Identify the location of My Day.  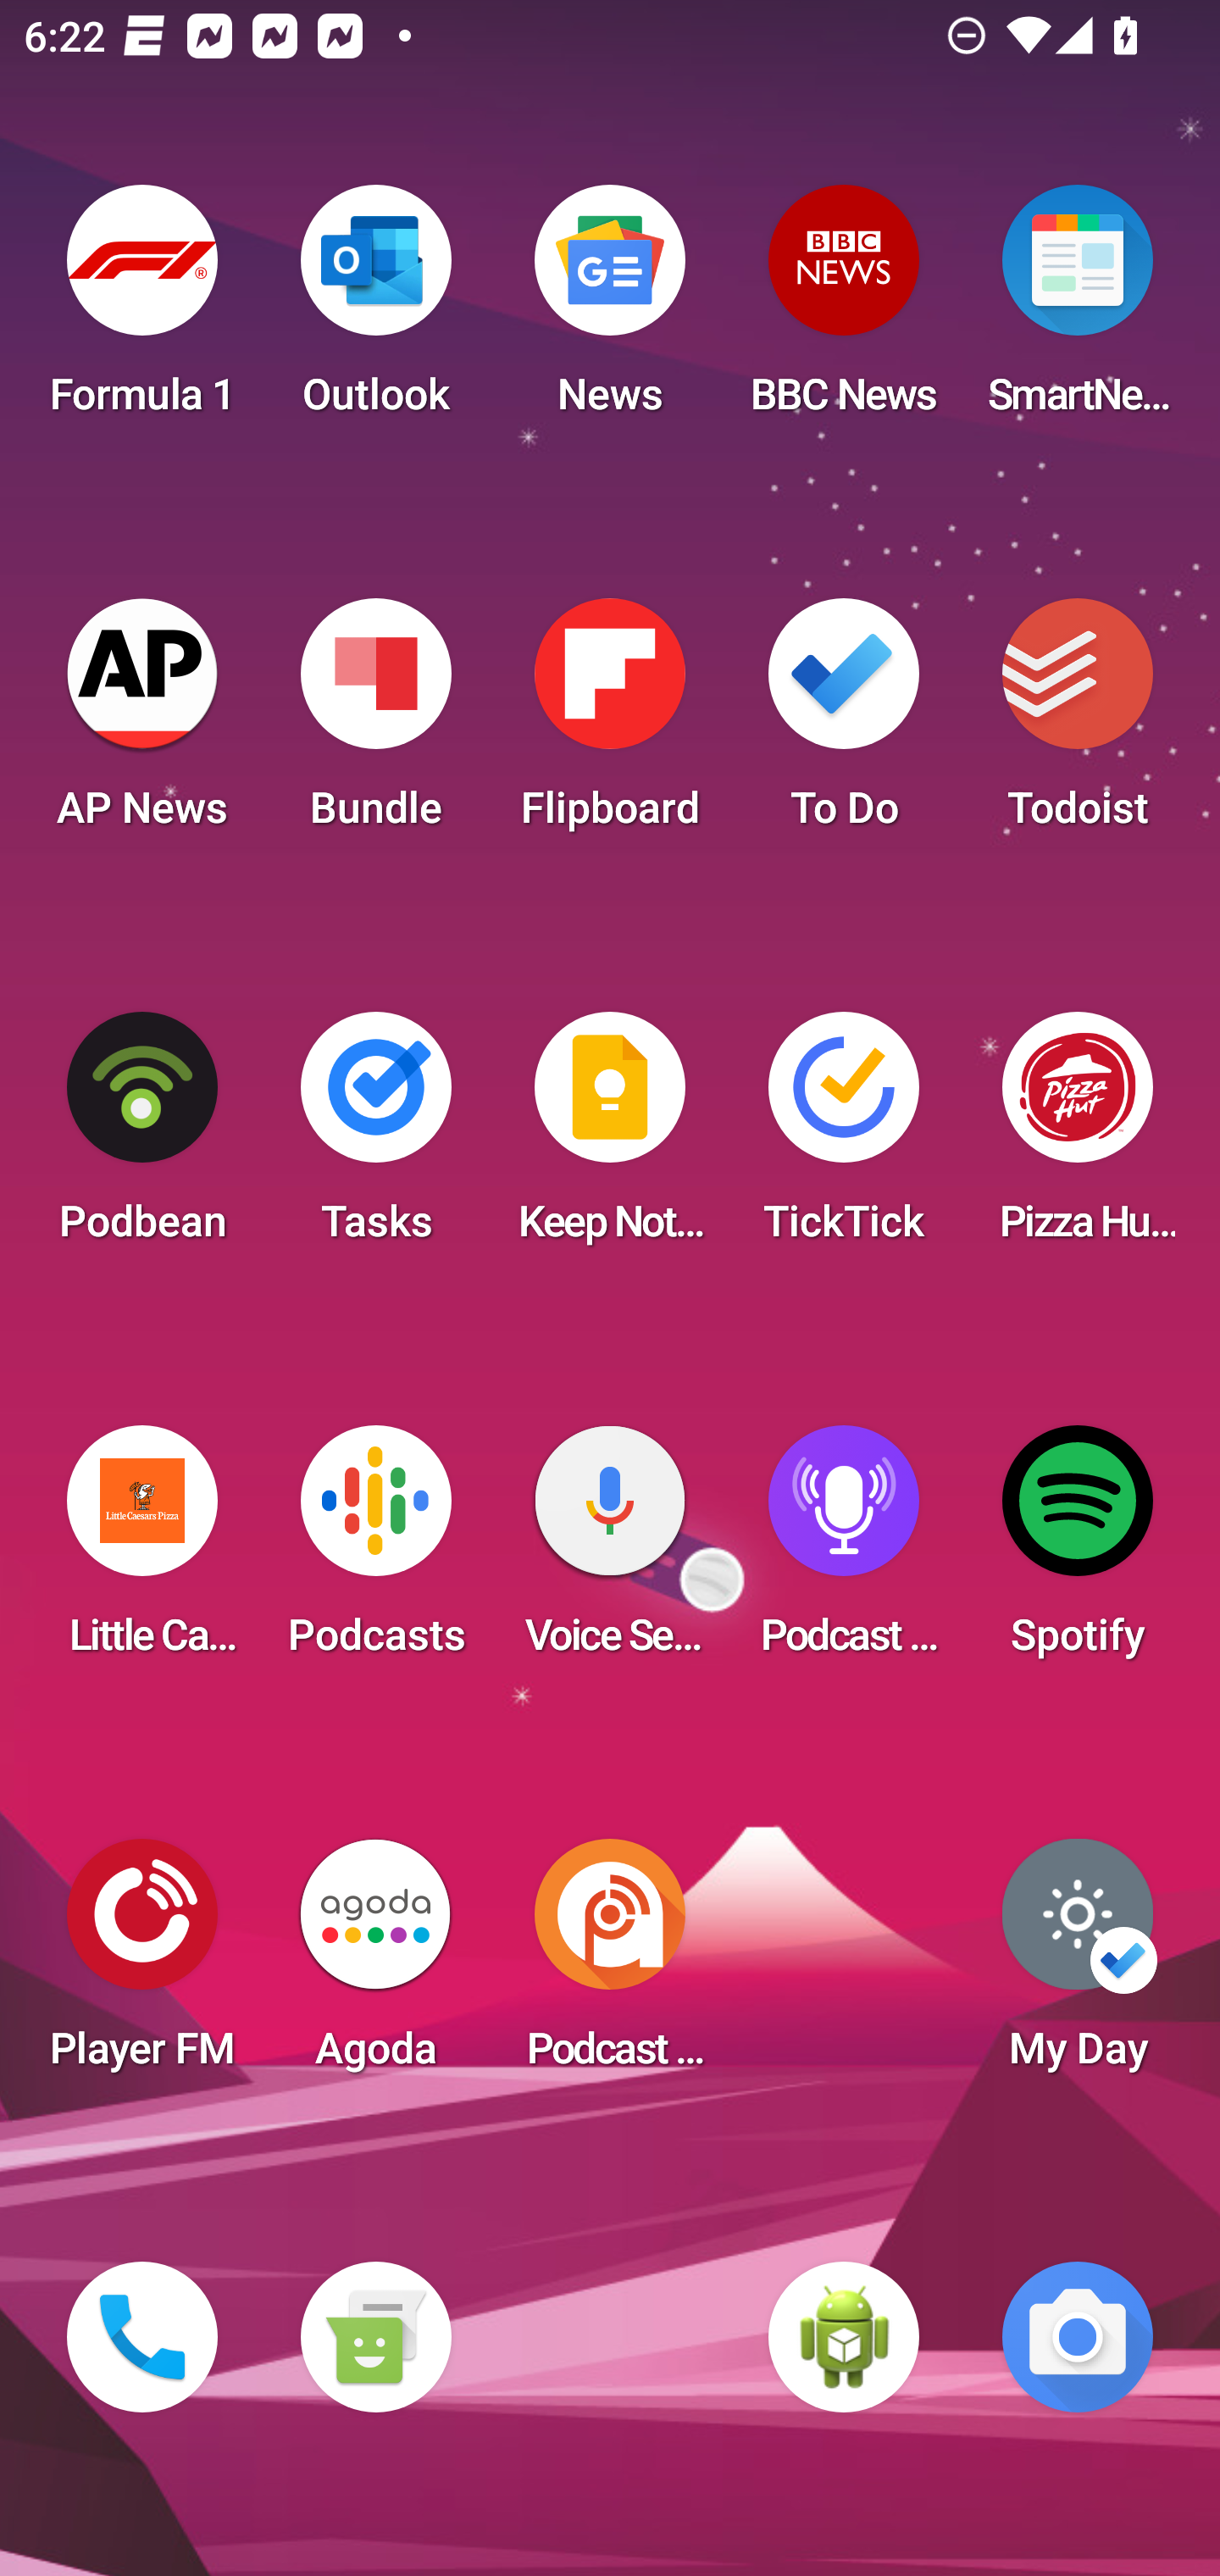
(1078, 1964).